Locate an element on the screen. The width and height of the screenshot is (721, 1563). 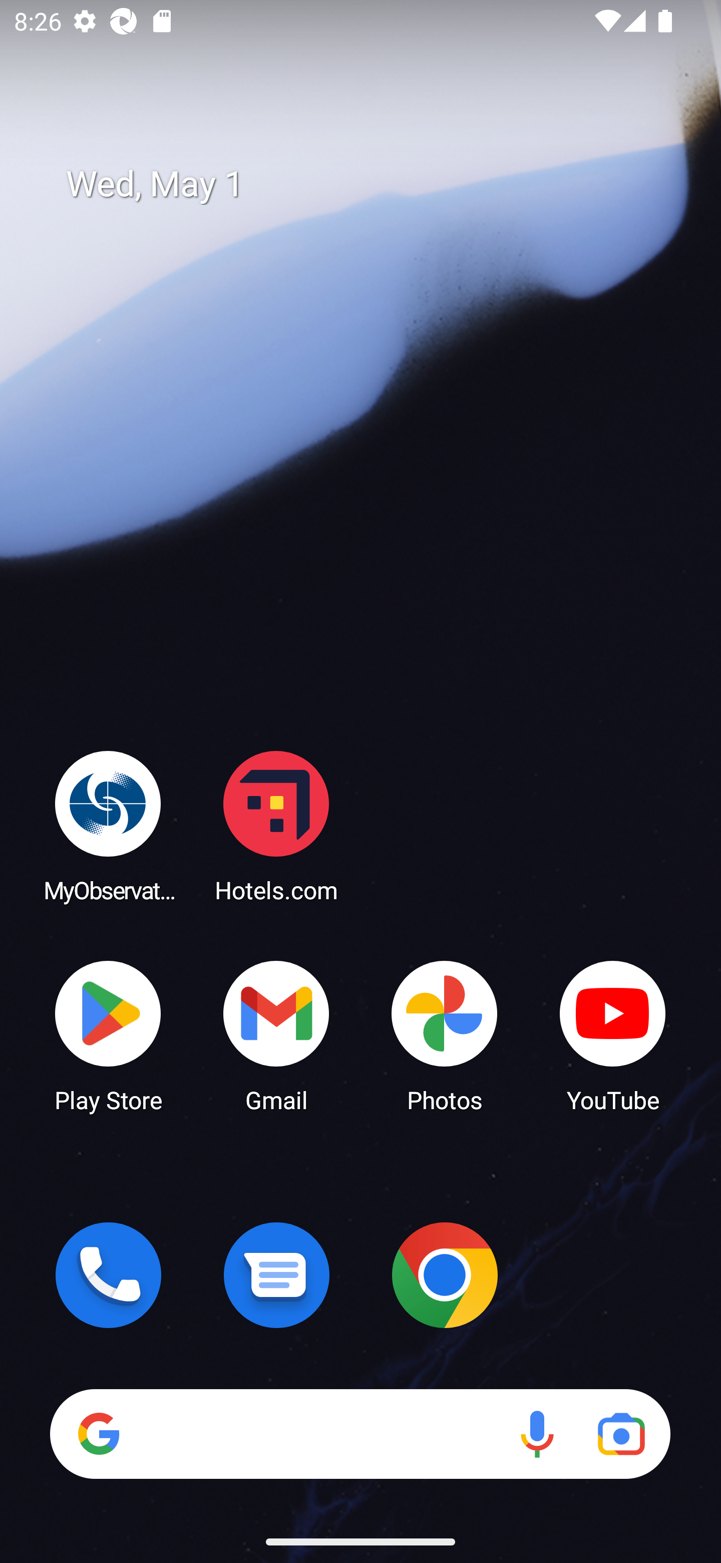
MyObservatory is located at coordinates (108, 826).